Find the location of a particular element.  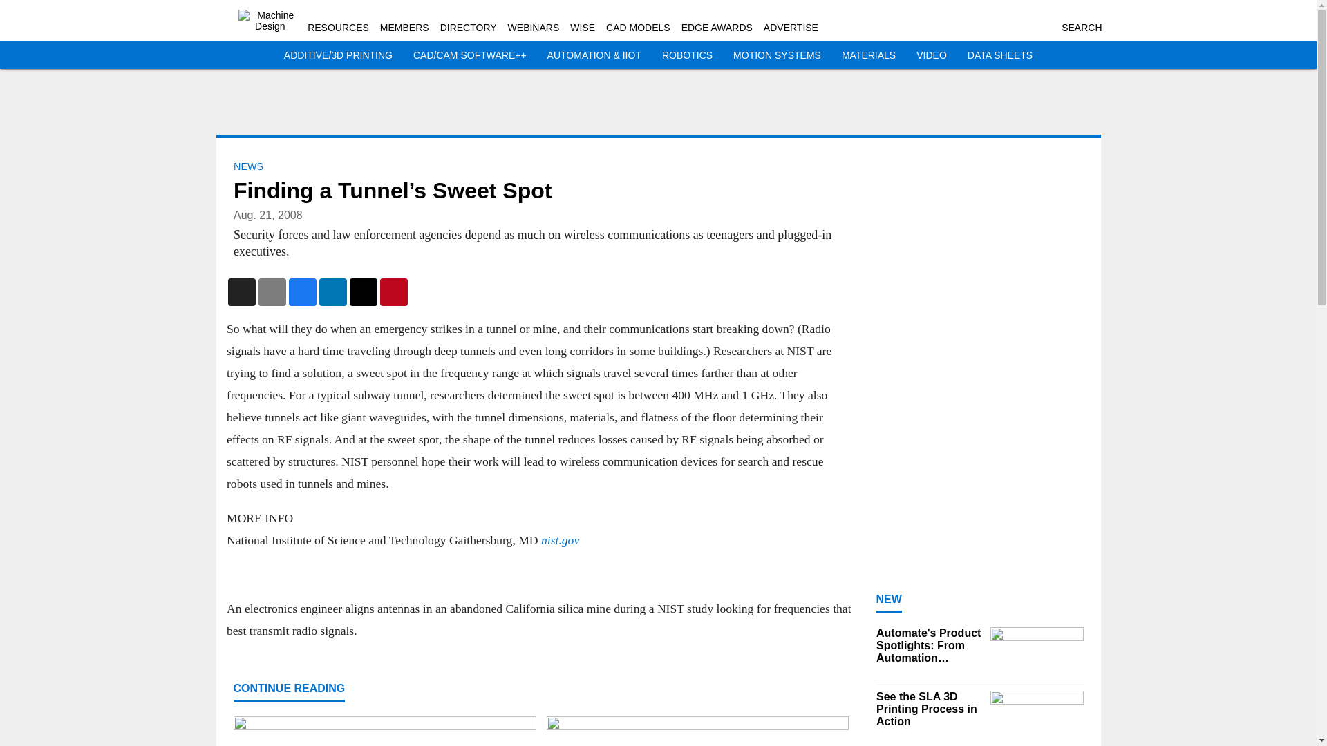

SEARCH is located at coordinates (1081, 28).